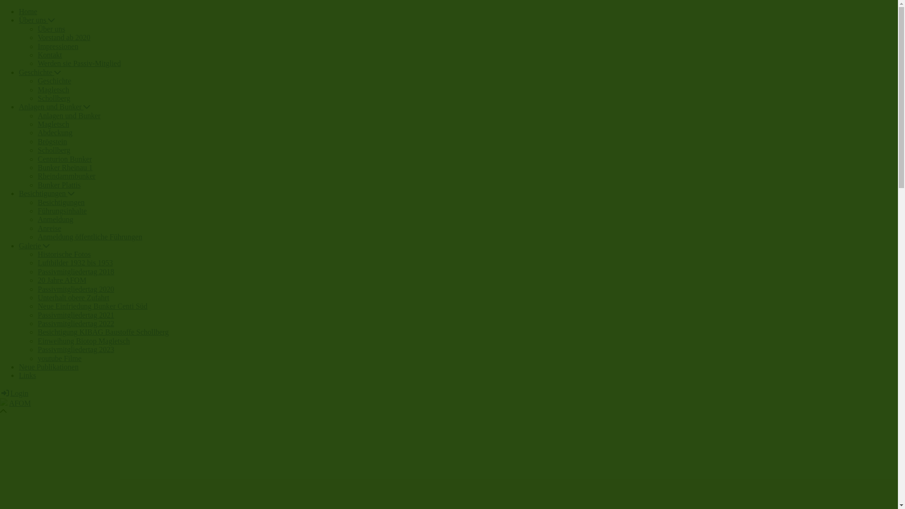 This screenshot has height=509, width=905. What do you see at coordinates (54, 124) in the screenshot?
I see `Magletsch` at bounding box center [54, 124].